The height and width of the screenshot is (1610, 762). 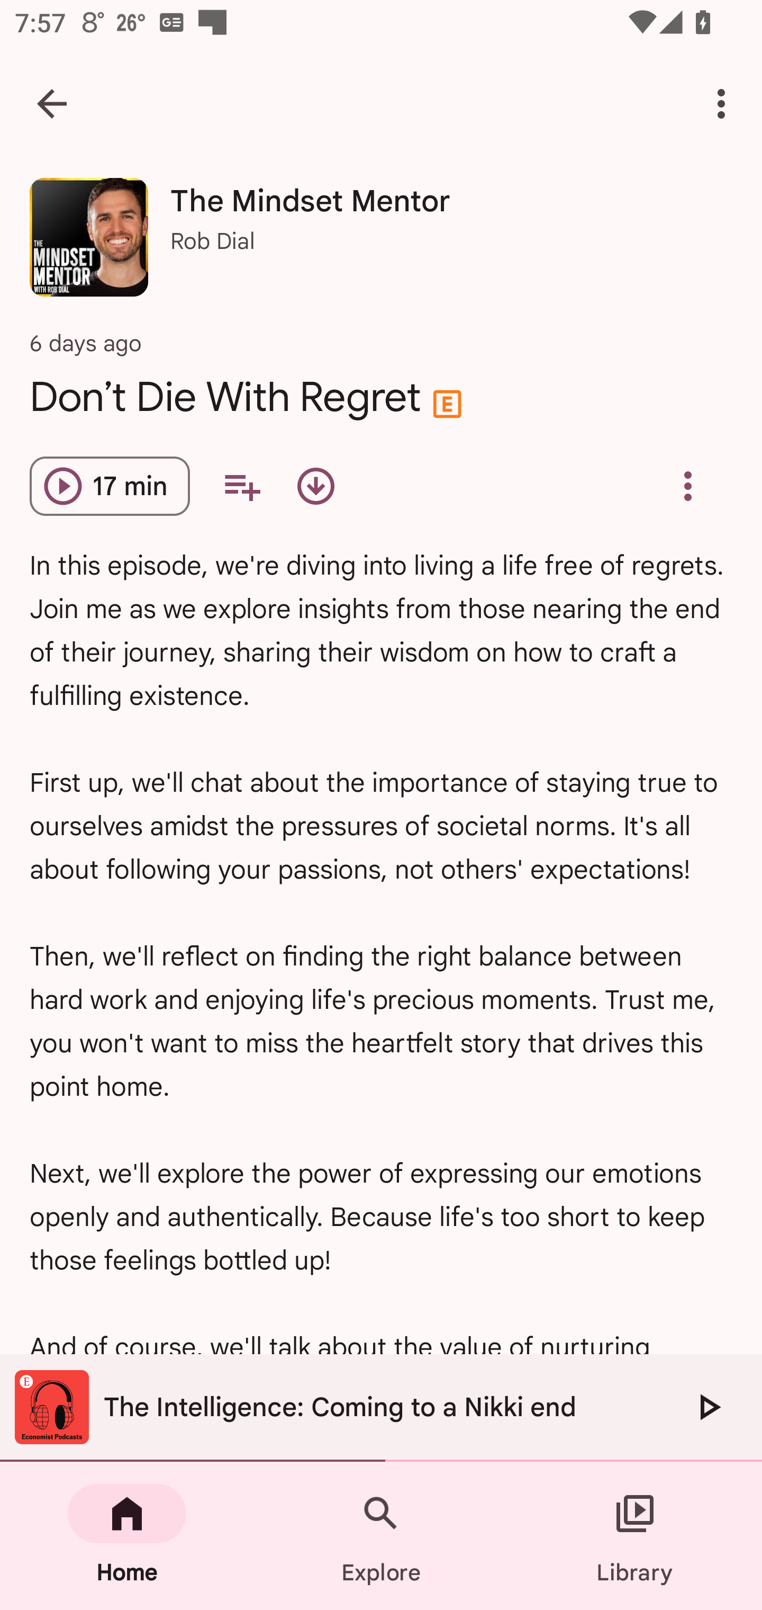 I want to click on The Mindset Mentor The Mindset Mentor Rob Dial, so click(x=381, y=245).